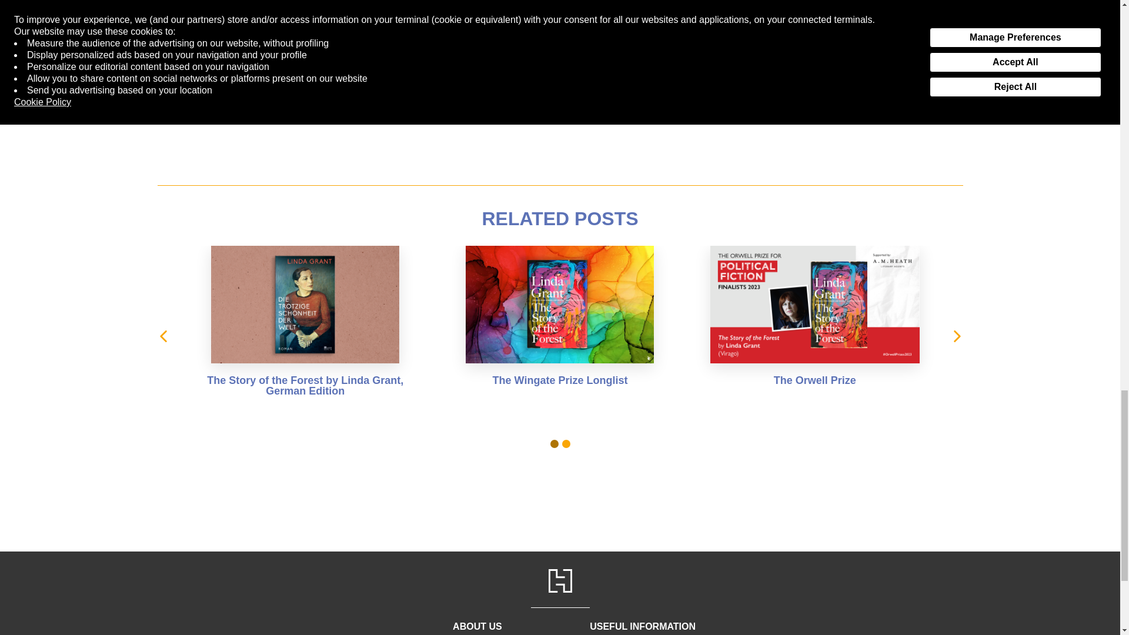 This screenshot has height=635, width=1129. I want to click on Hachette Logo Large H Initial, so click(559, 580).